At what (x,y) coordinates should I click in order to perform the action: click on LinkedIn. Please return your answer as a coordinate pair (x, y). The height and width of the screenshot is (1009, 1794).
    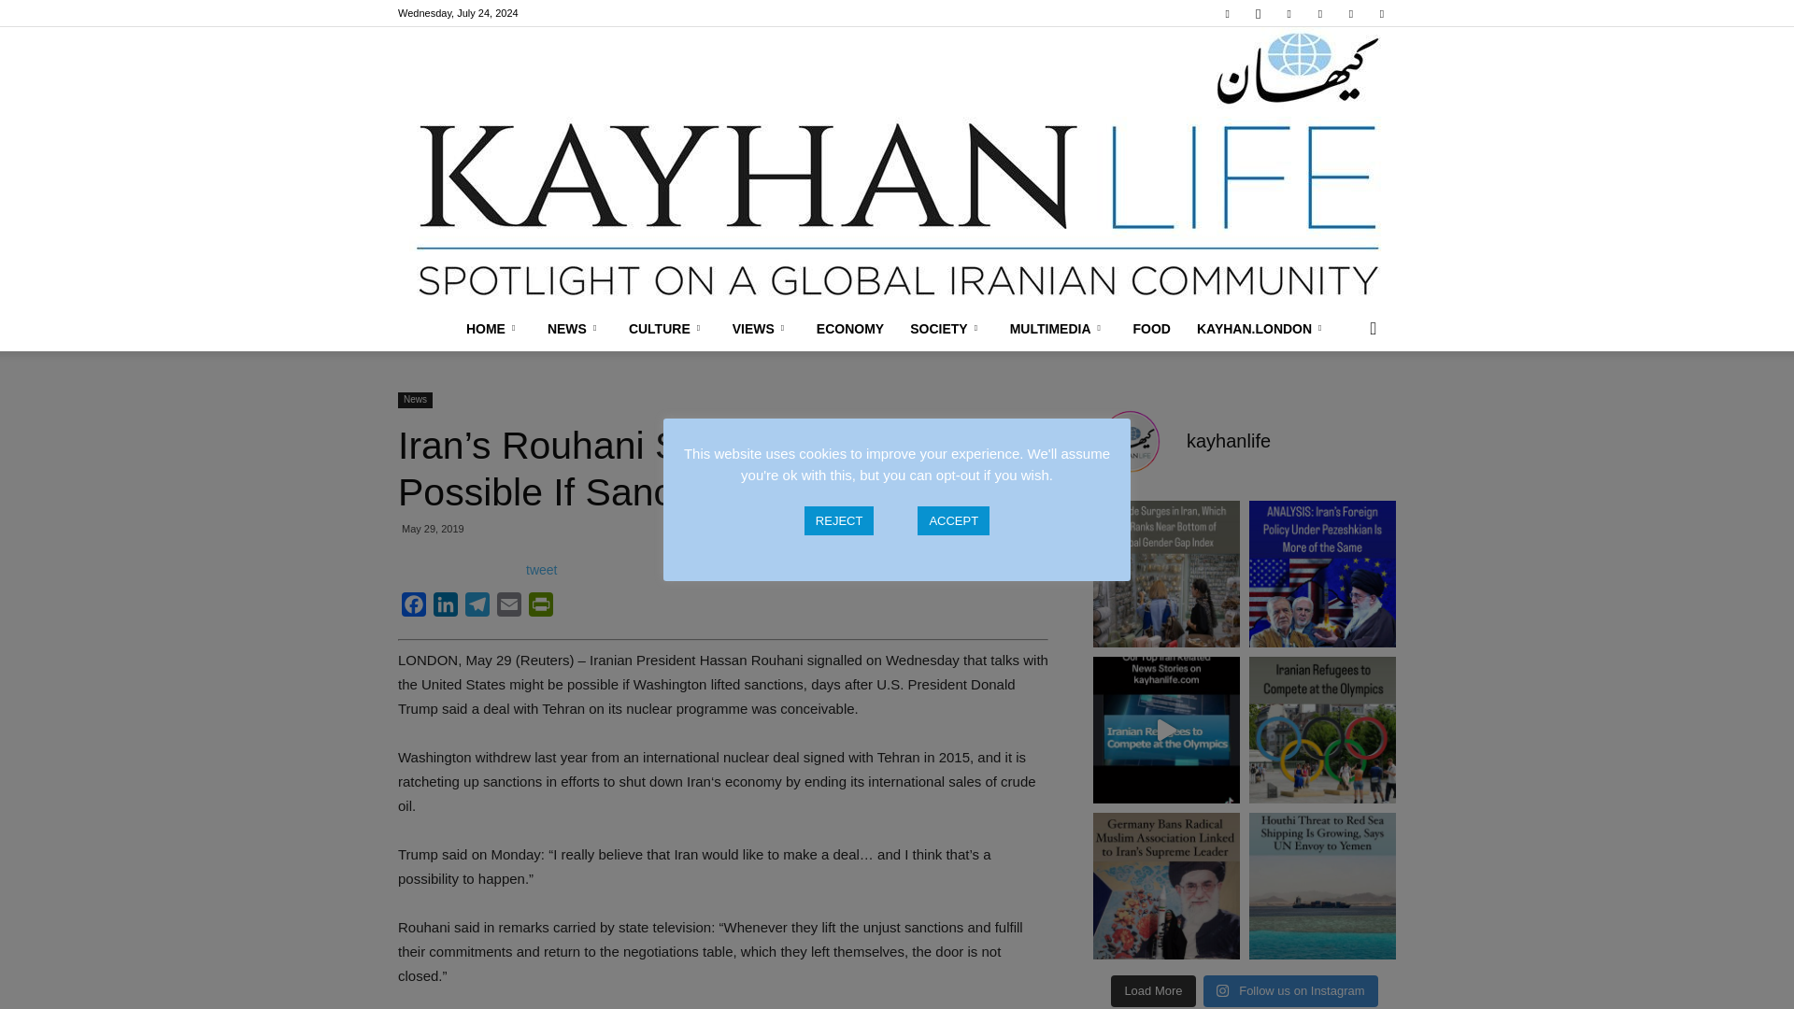
    Looking at the image, I should click on (445, 607).